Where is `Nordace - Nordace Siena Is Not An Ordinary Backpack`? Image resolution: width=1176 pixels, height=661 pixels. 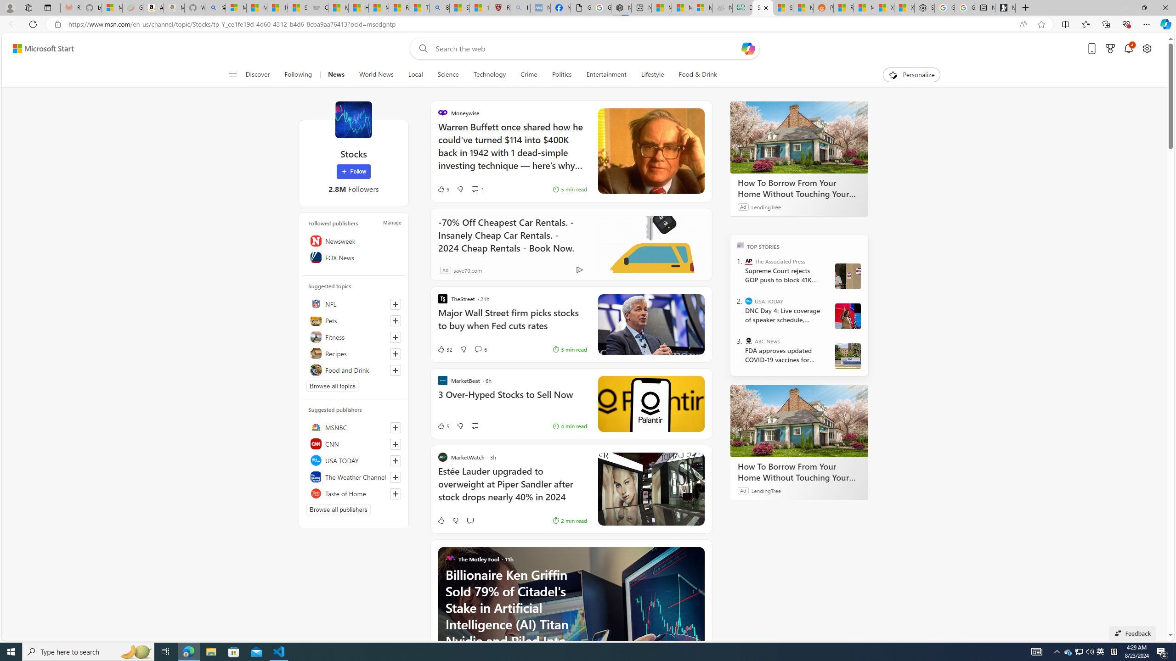 Nordace - Nordace Siena Is Not An Ordinary Backpack is located at coordinates (621, 8).